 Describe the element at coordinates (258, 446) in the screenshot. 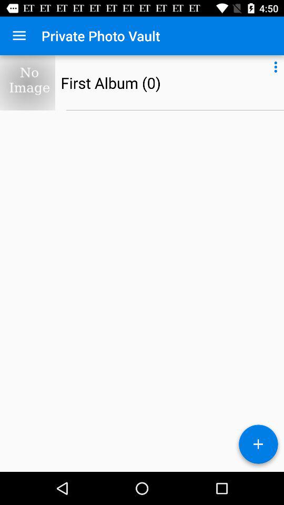

I see `create a new photo album` at that location.